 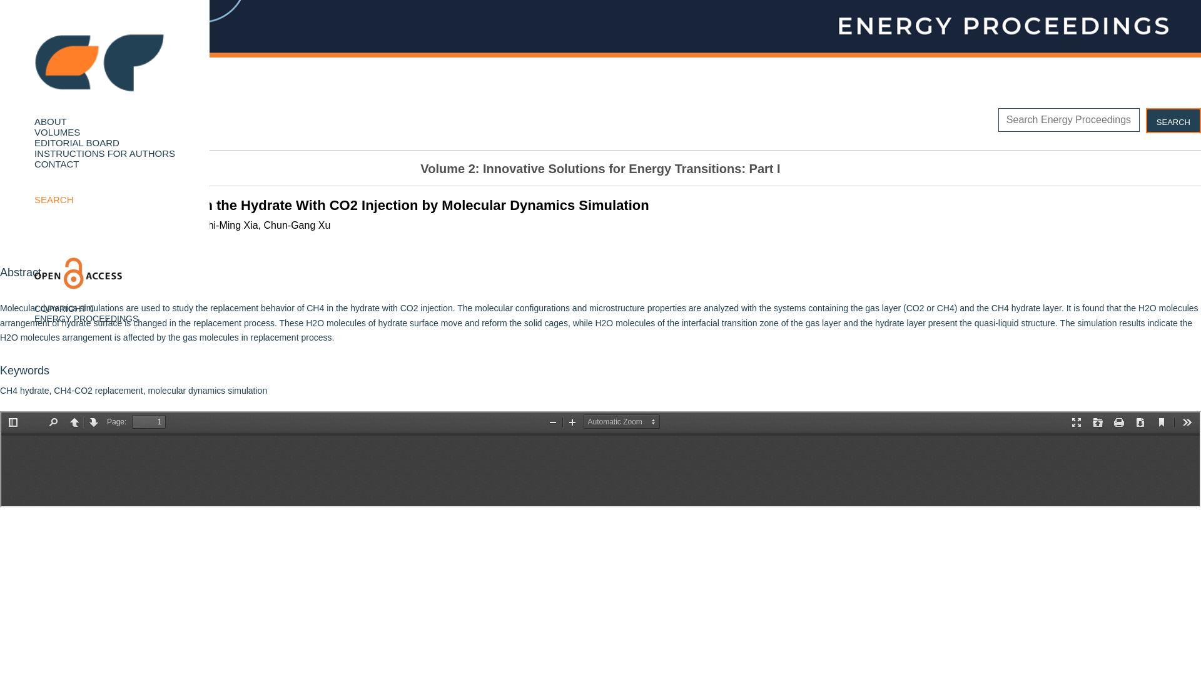 What do you see at coordinates (57, 132) in the screenshot?
I see `Volumes` at bounding box center [57, 132].